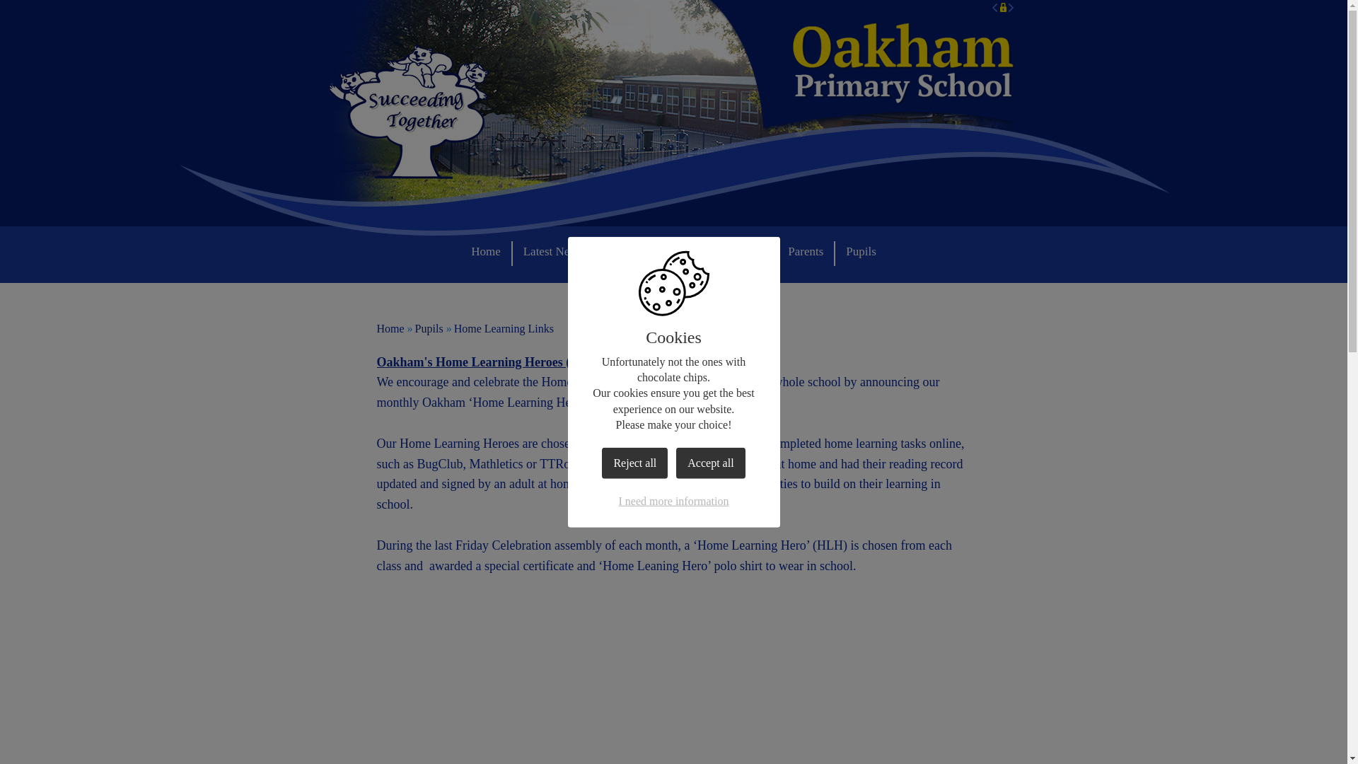 The image size is (1358, 764). What do you see at coordinates (389, 328) in the screenshot?
I see `Home` at bounding box center [389, 328].